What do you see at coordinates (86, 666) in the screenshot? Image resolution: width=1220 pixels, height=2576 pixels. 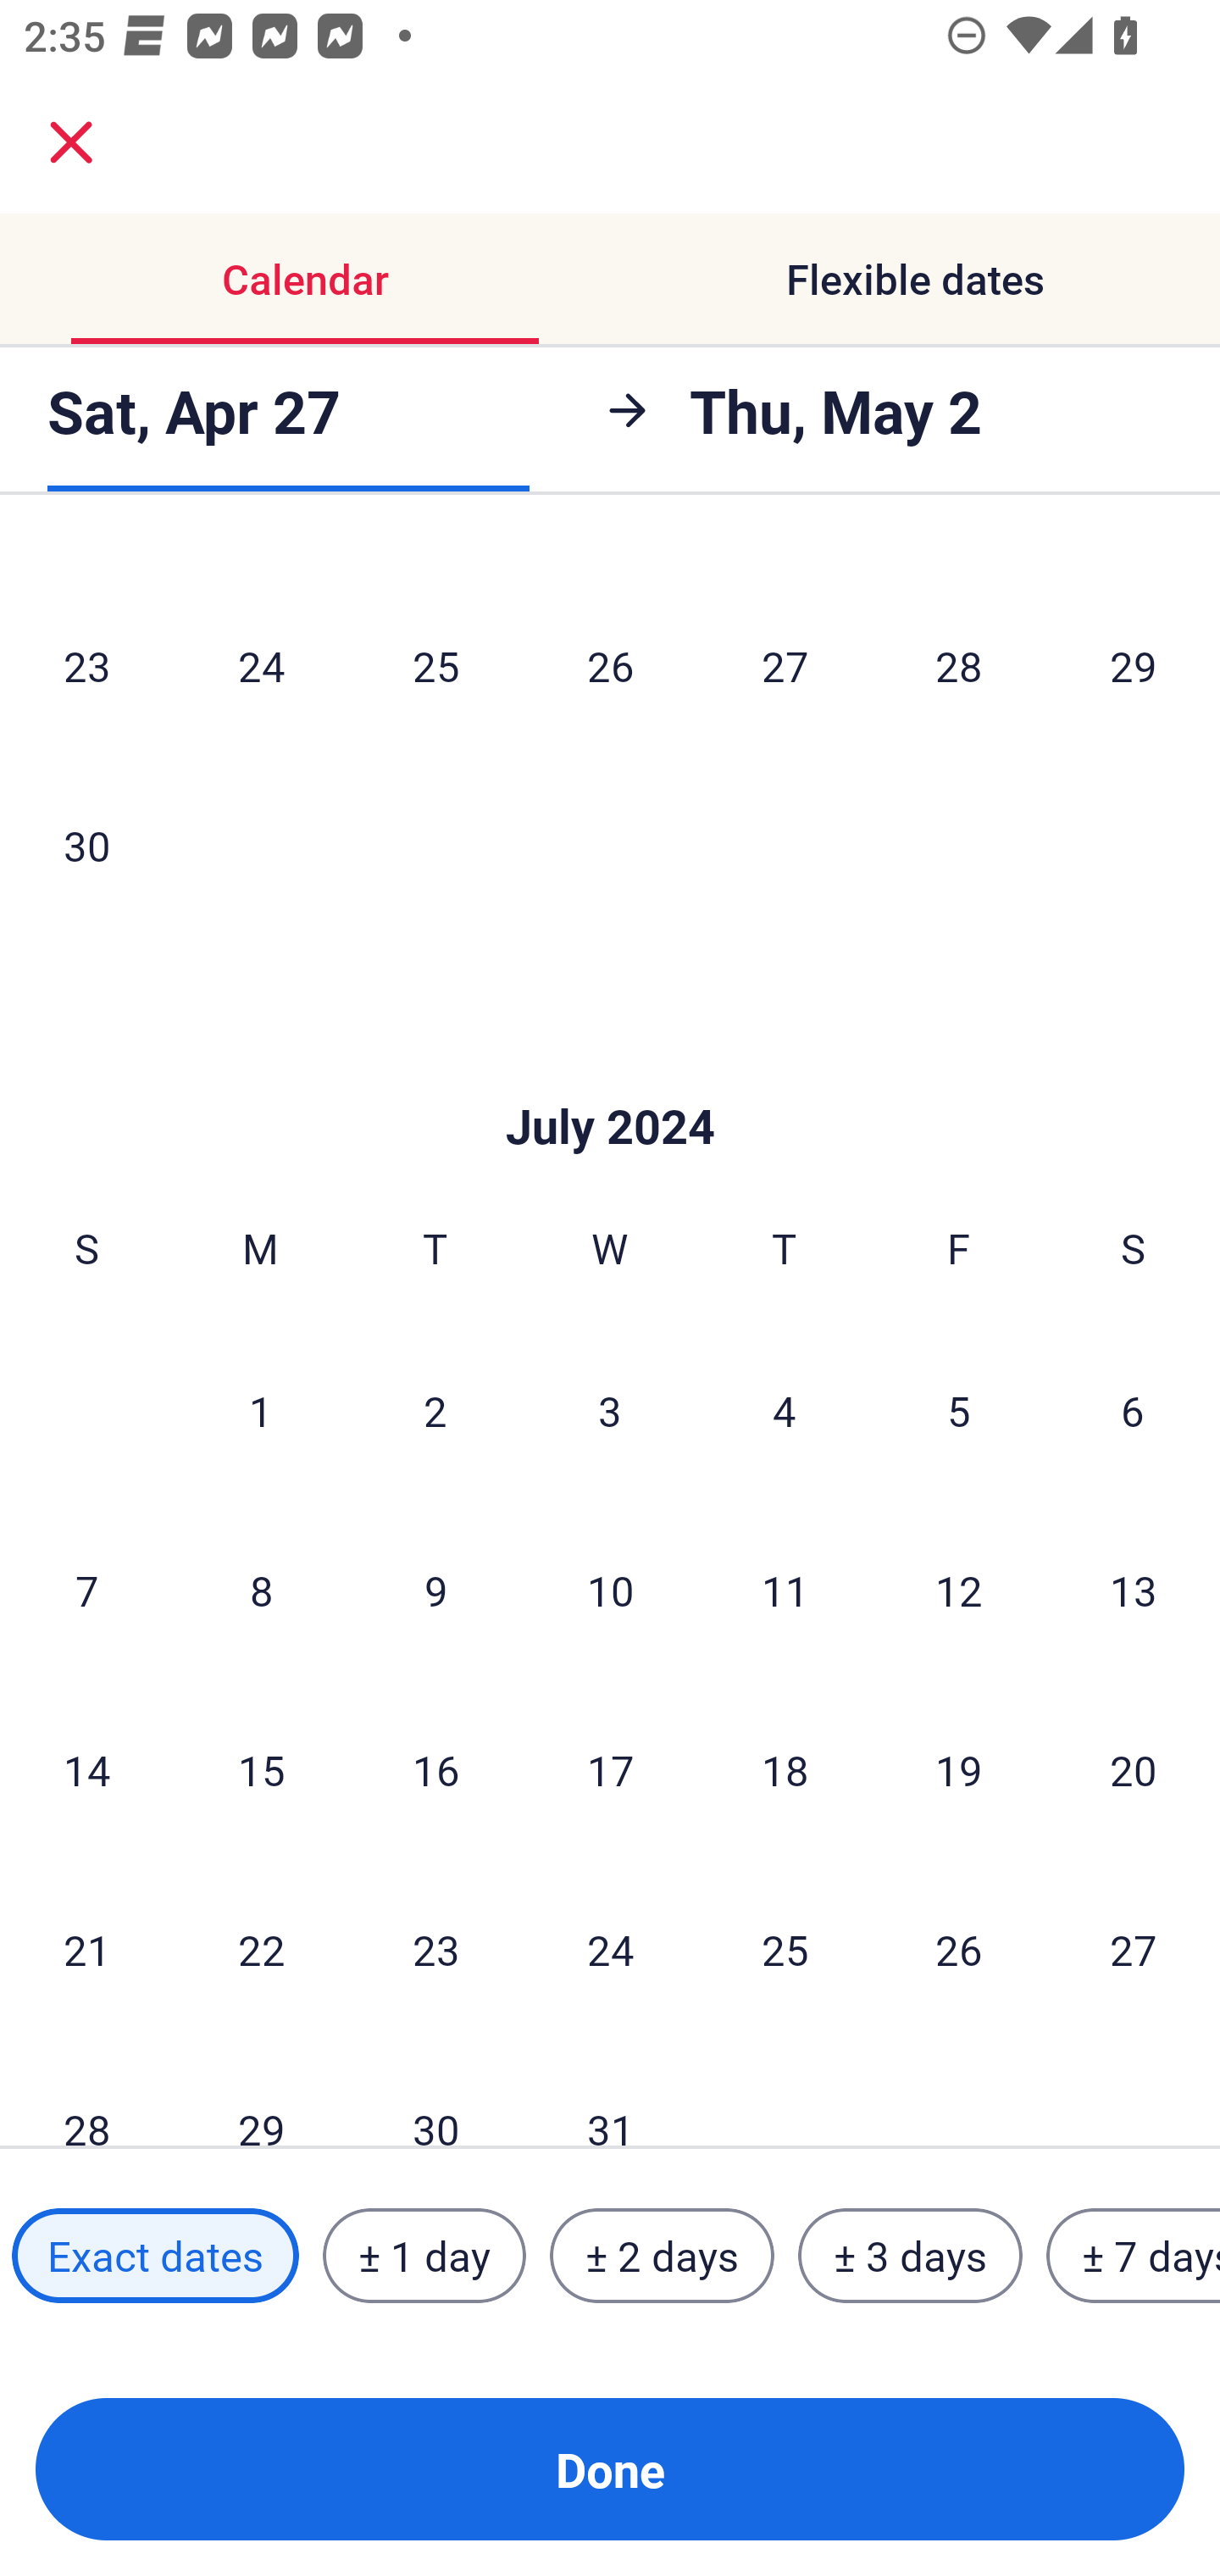 I see `23 Sunday, June 23, 2024` at bounding box center [86, 666].